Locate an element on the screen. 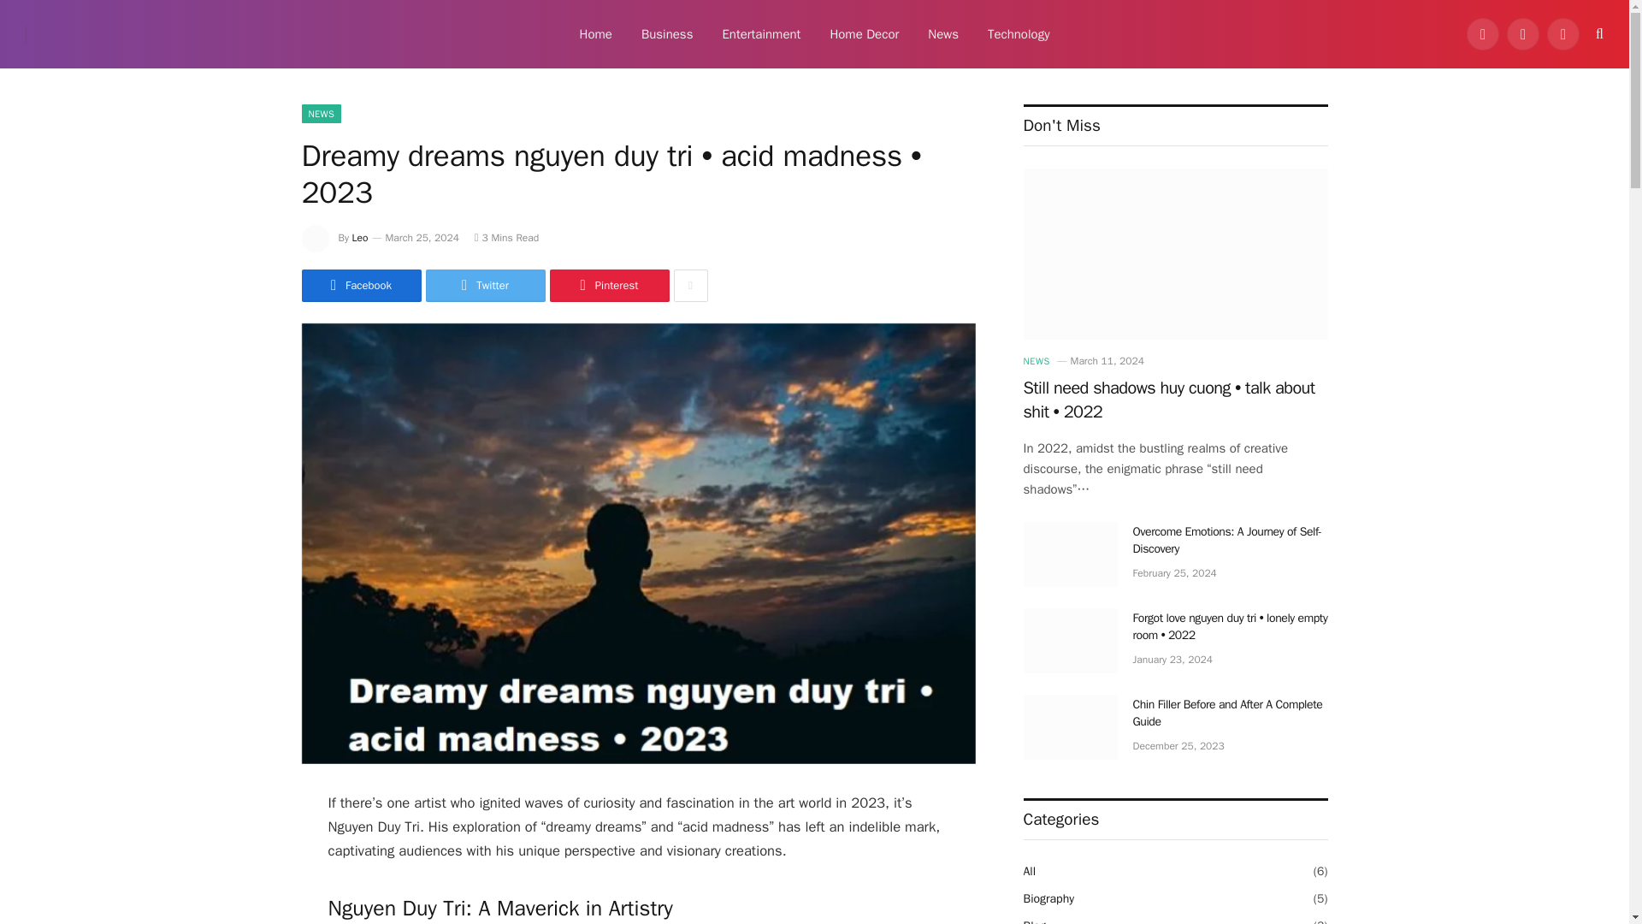 This screenshot has width=1642, height=924. Posts by Leo is located at coordinates (360, 238).